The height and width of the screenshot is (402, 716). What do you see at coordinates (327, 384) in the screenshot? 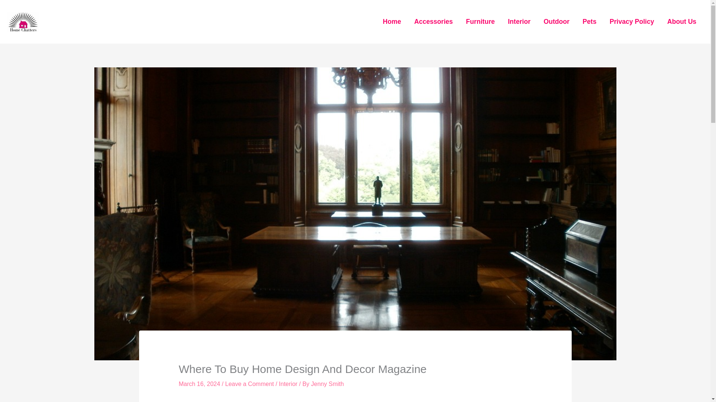
I see `Jenny Smith` at bounding box center [327, 384].